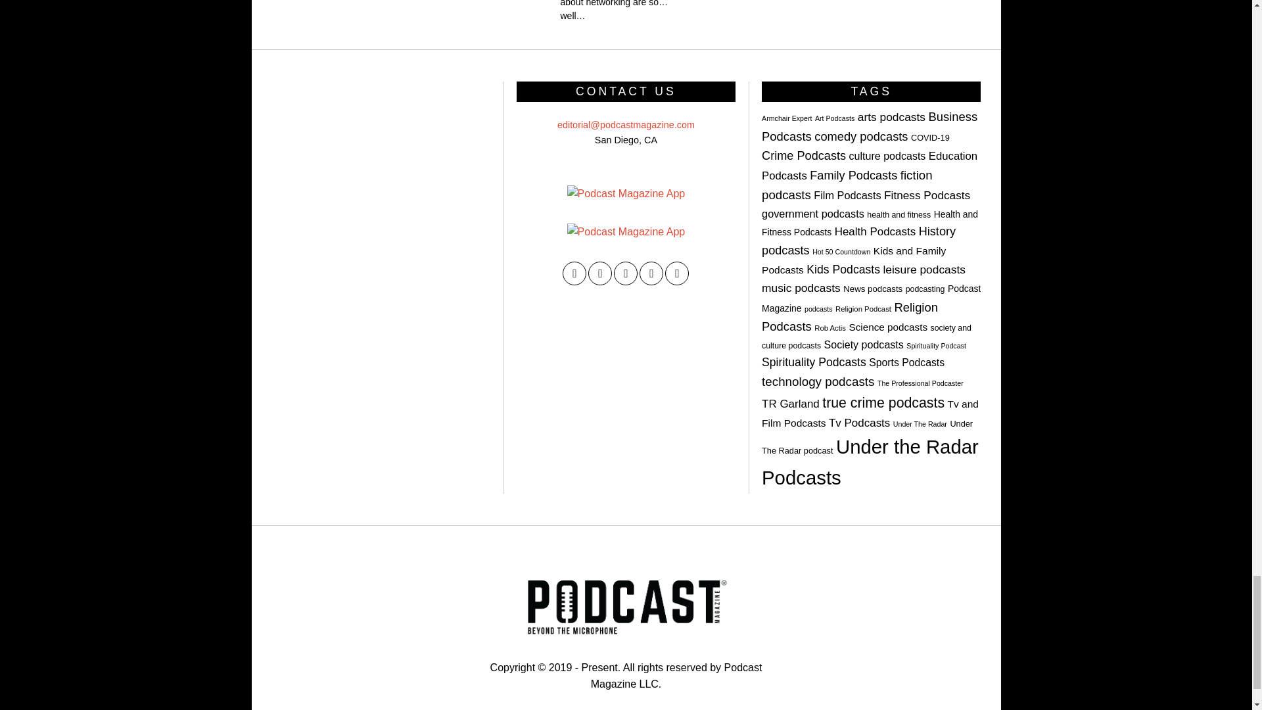 The height and width of the screenshot is (710, 1262). I want to click on Facebook, so click(574, 273).